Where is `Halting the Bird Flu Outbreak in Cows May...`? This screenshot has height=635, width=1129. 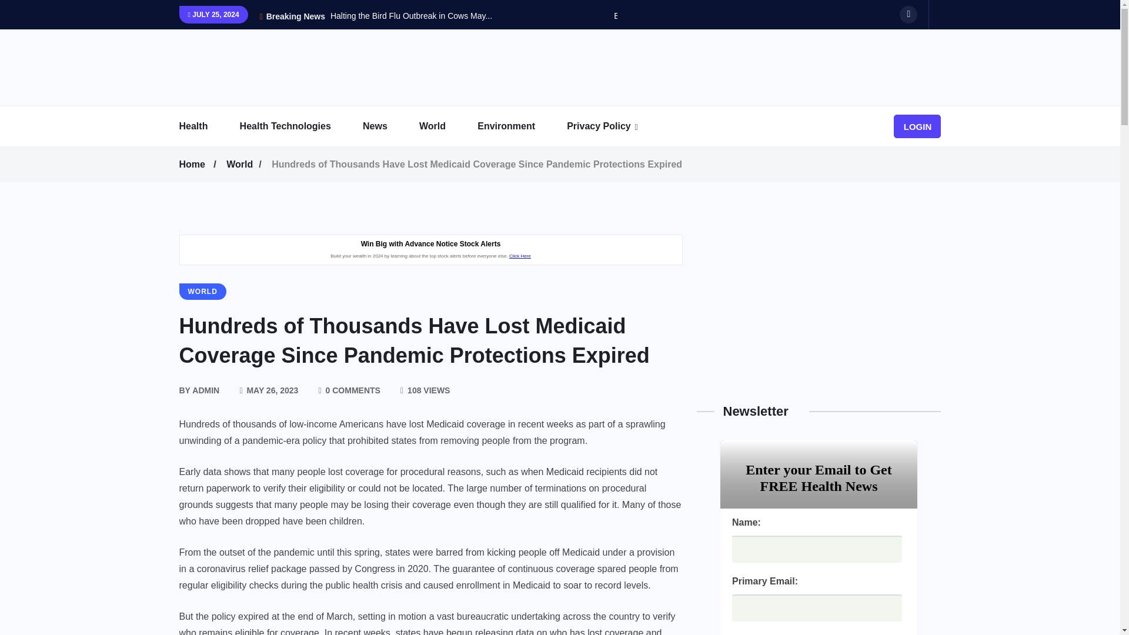
Halting the Bird Flu Outbreak in Cows May... is located at coordinates (412, 15).